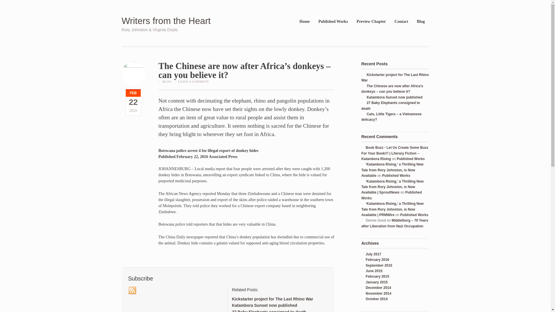 The width and height of the screenshot is (555, 312). Describe the element at coordinates (376, 282) in the screenshot. I see `January 2015` at that location.